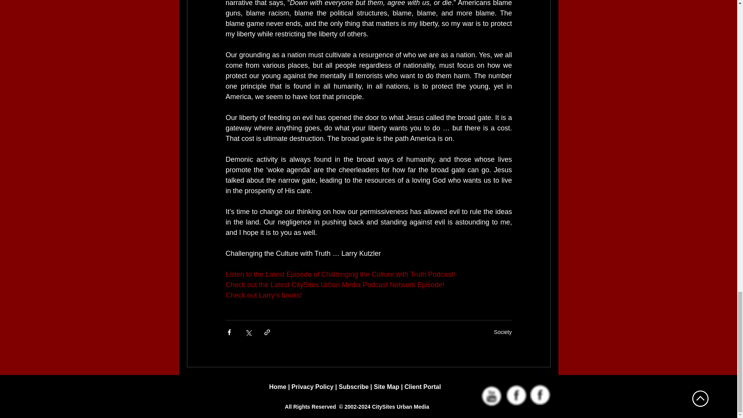 The image size is (743, 418). Describe the element at coordinates (312, 387) in the screenshot. I see `Privacy Policy` at that location.